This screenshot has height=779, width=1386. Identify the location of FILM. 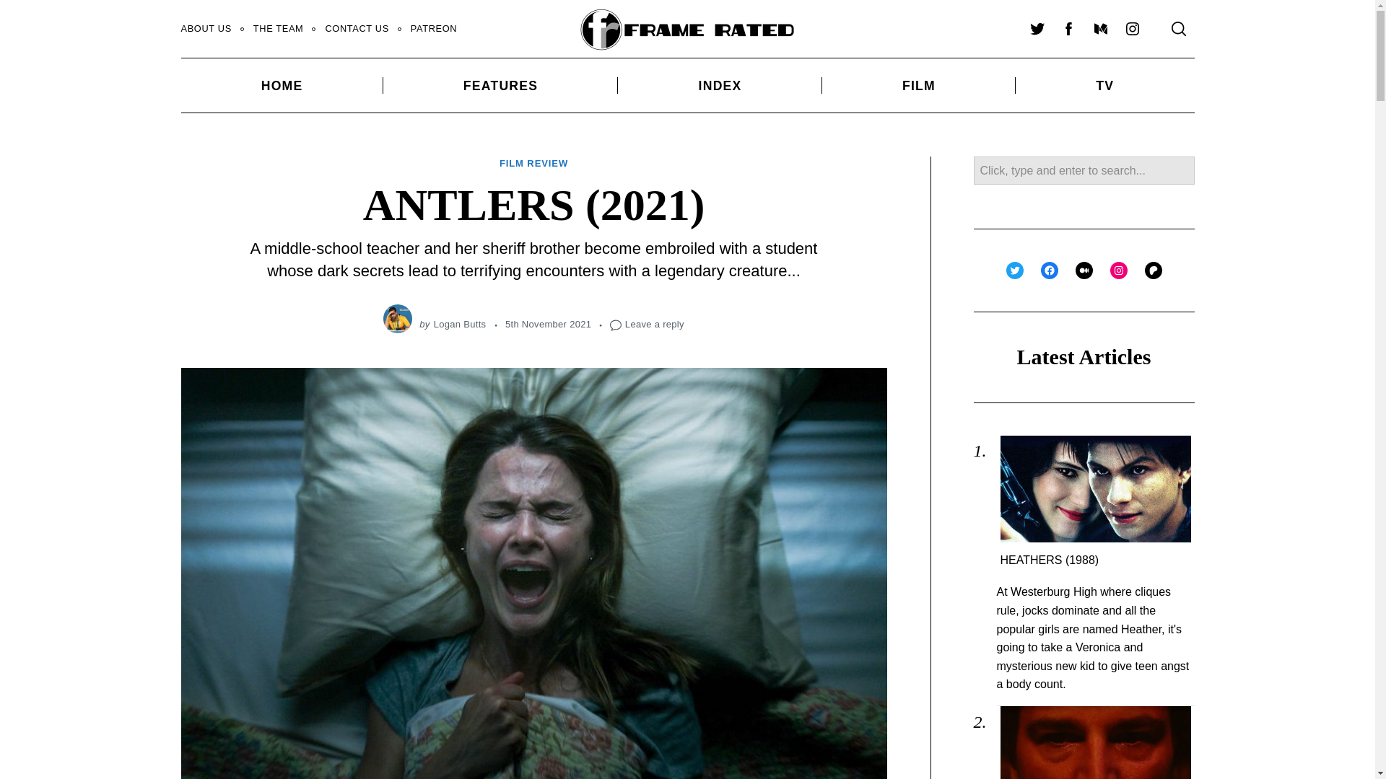
(918, 85).